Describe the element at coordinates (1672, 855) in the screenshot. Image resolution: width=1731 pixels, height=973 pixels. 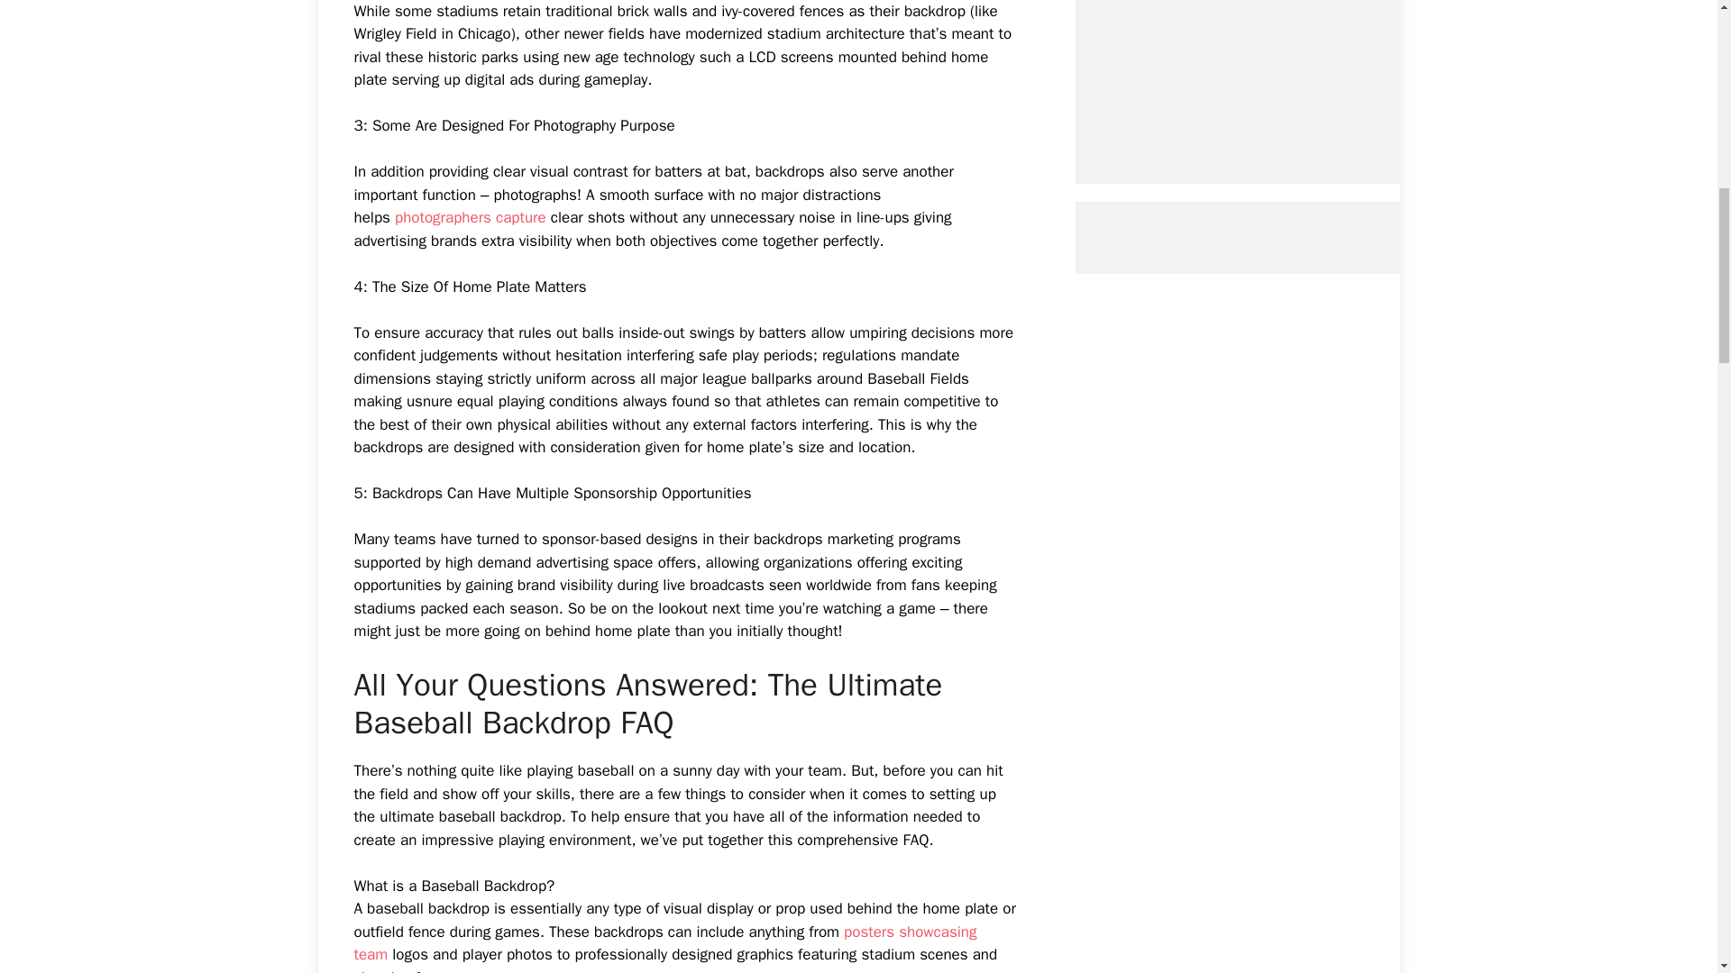
I see `Scroll back to top` at that location.